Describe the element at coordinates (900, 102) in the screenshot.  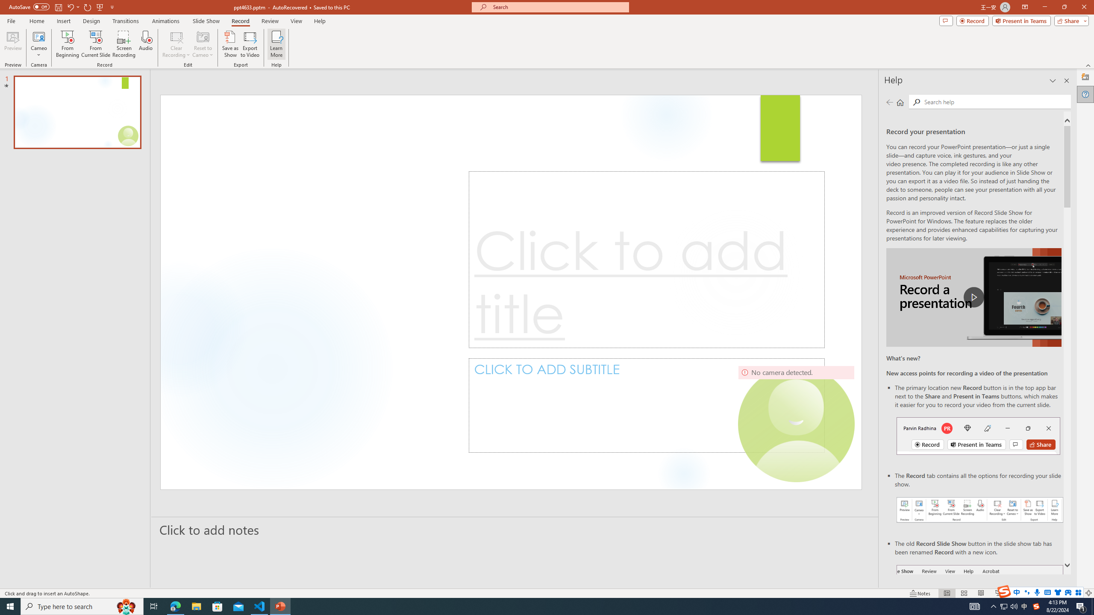
I see `Home` at that location.